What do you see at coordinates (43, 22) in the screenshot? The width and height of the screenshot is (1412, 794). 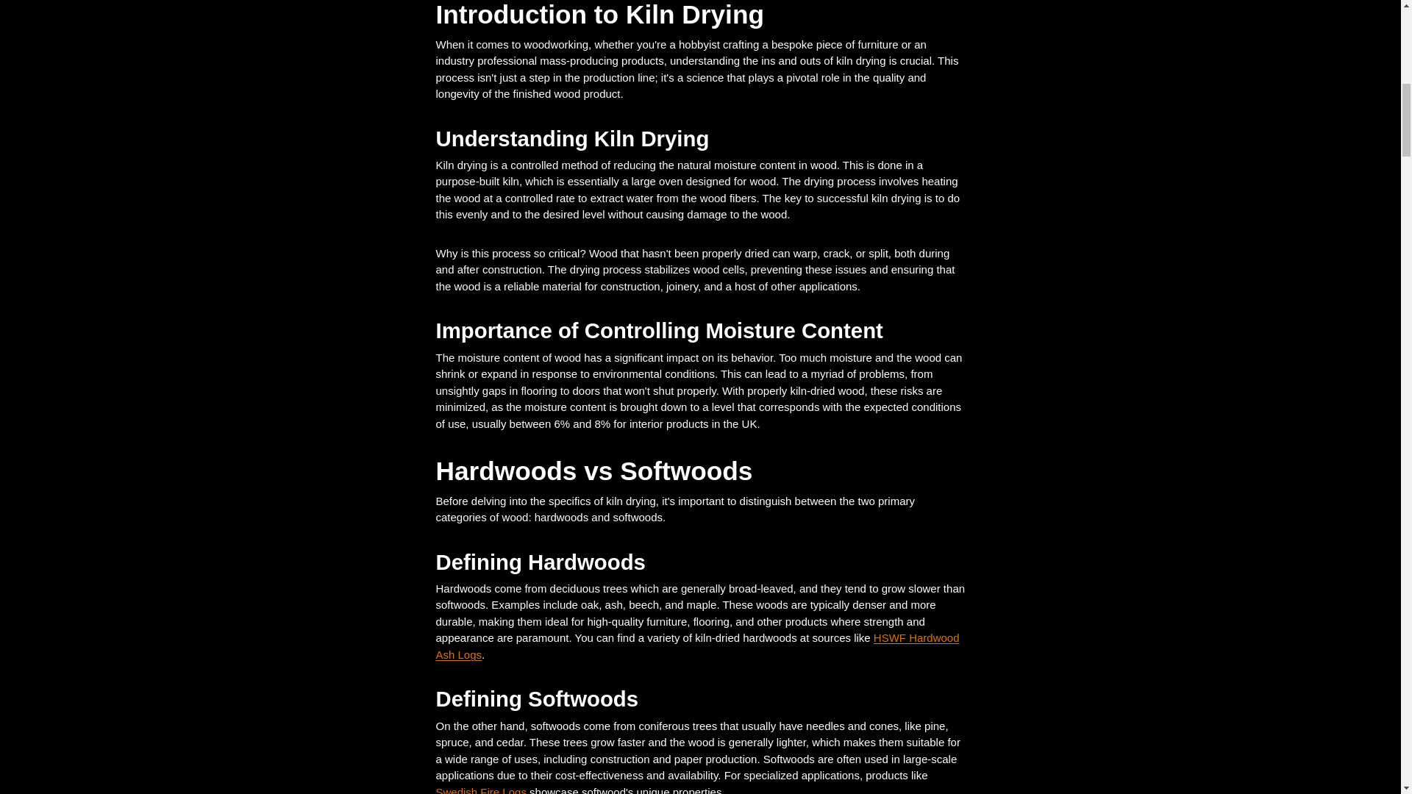 I see `Seasonal Adjustments in Kiln Drying` at bounding box center [43, 22].